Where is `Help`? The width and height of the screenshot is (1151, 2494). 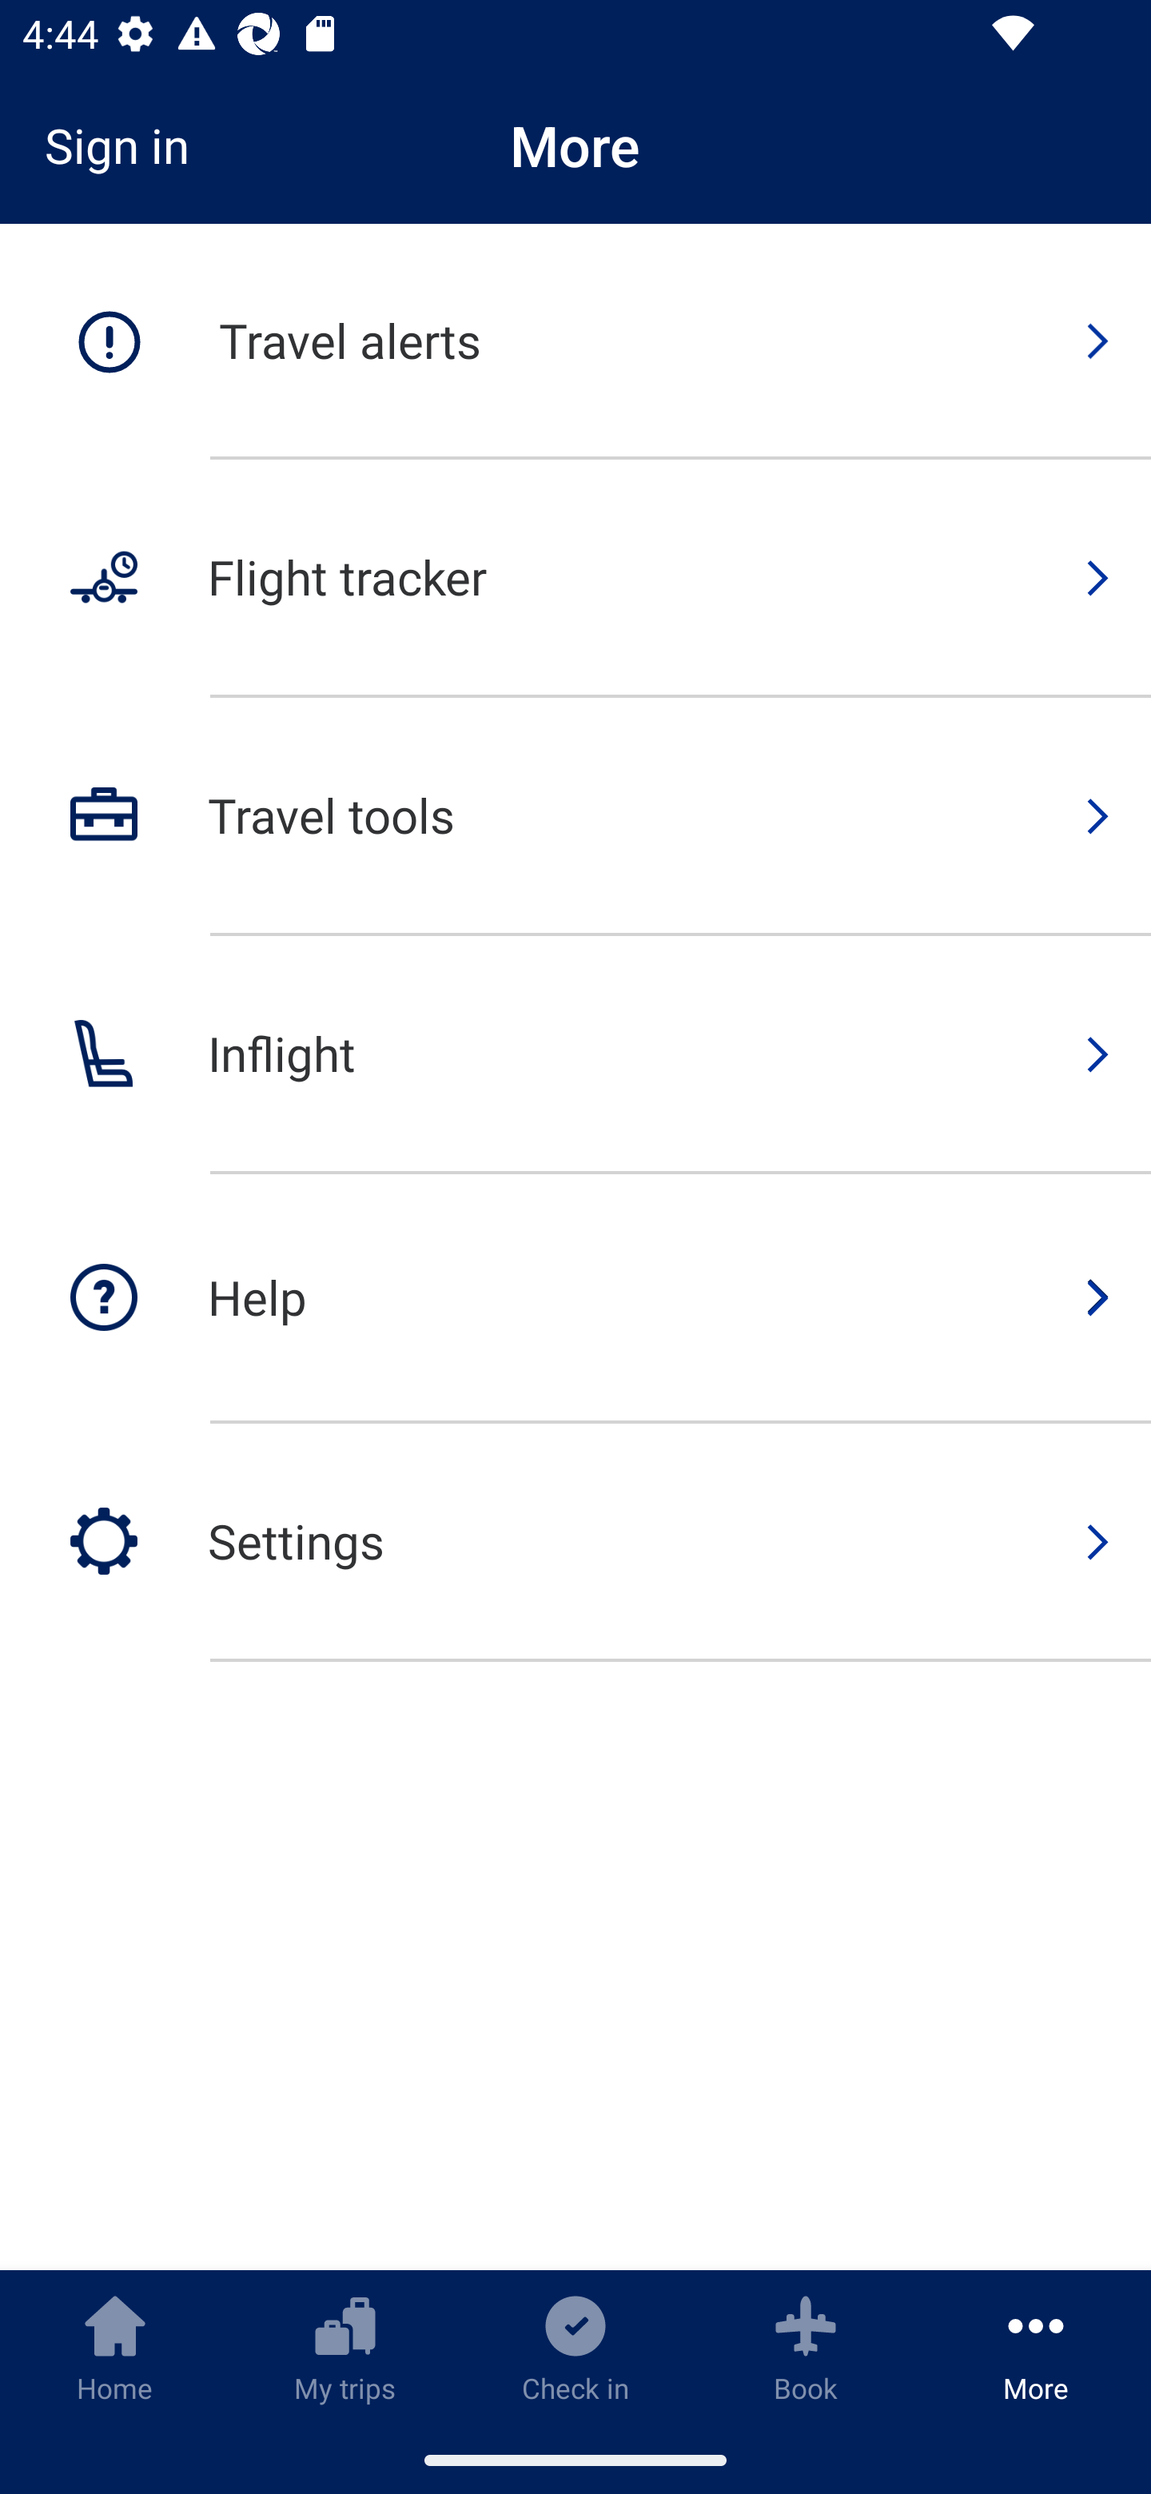
Help is located at coordinates (575, 1299).